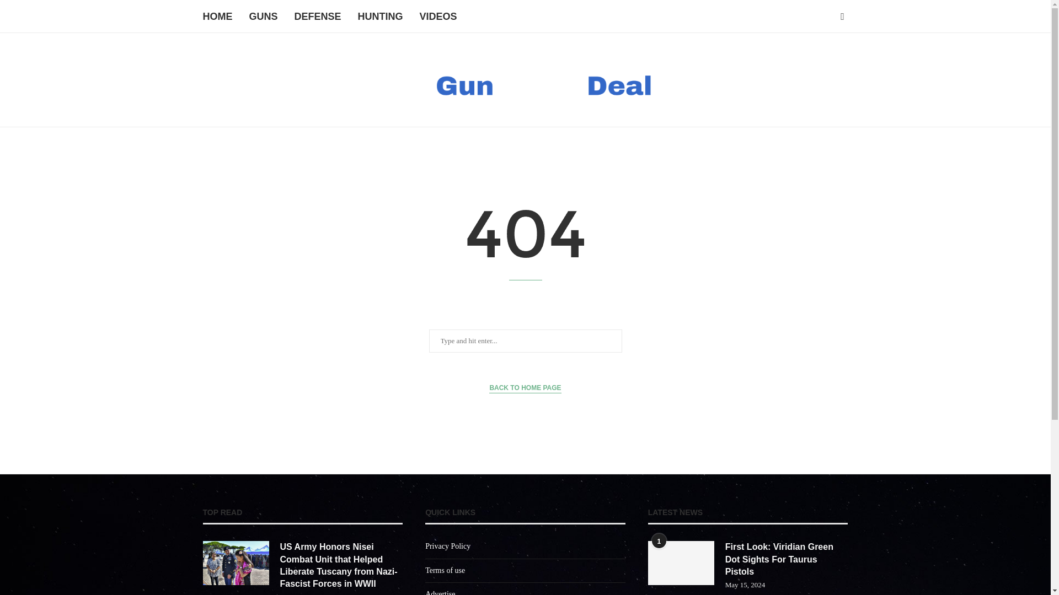  I want to click on First Look: Viridian Green Dot Sights For Taurus Pistols, so click(681, 562).